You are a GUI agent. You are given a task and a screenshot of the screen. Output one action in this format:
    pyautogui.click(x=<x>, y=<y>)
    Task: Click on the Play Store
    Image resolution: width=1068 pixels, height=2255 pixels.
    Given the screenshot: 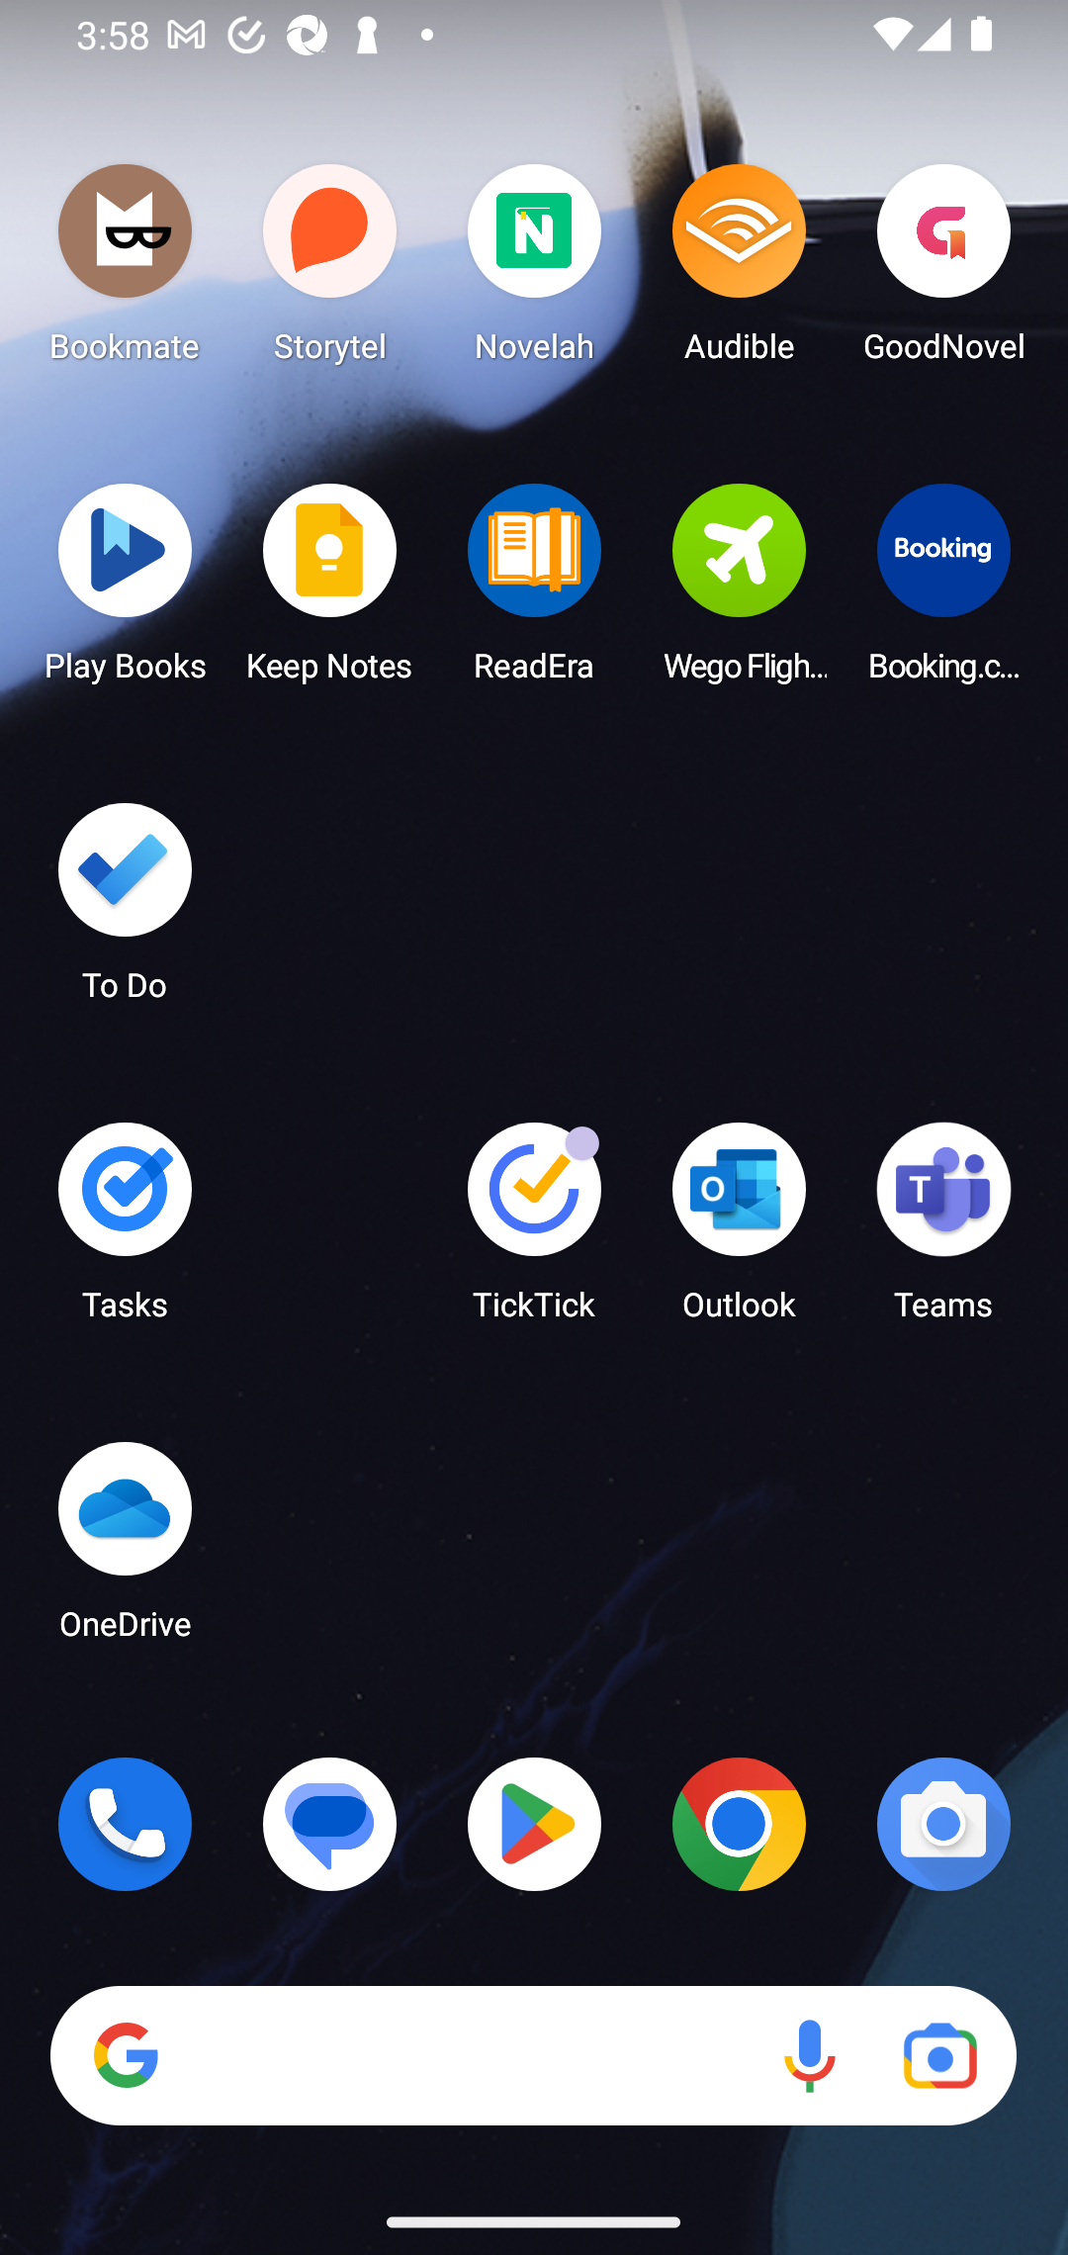 What is the action you would take?
    pyautogui.click(x=534, y=1824)
    